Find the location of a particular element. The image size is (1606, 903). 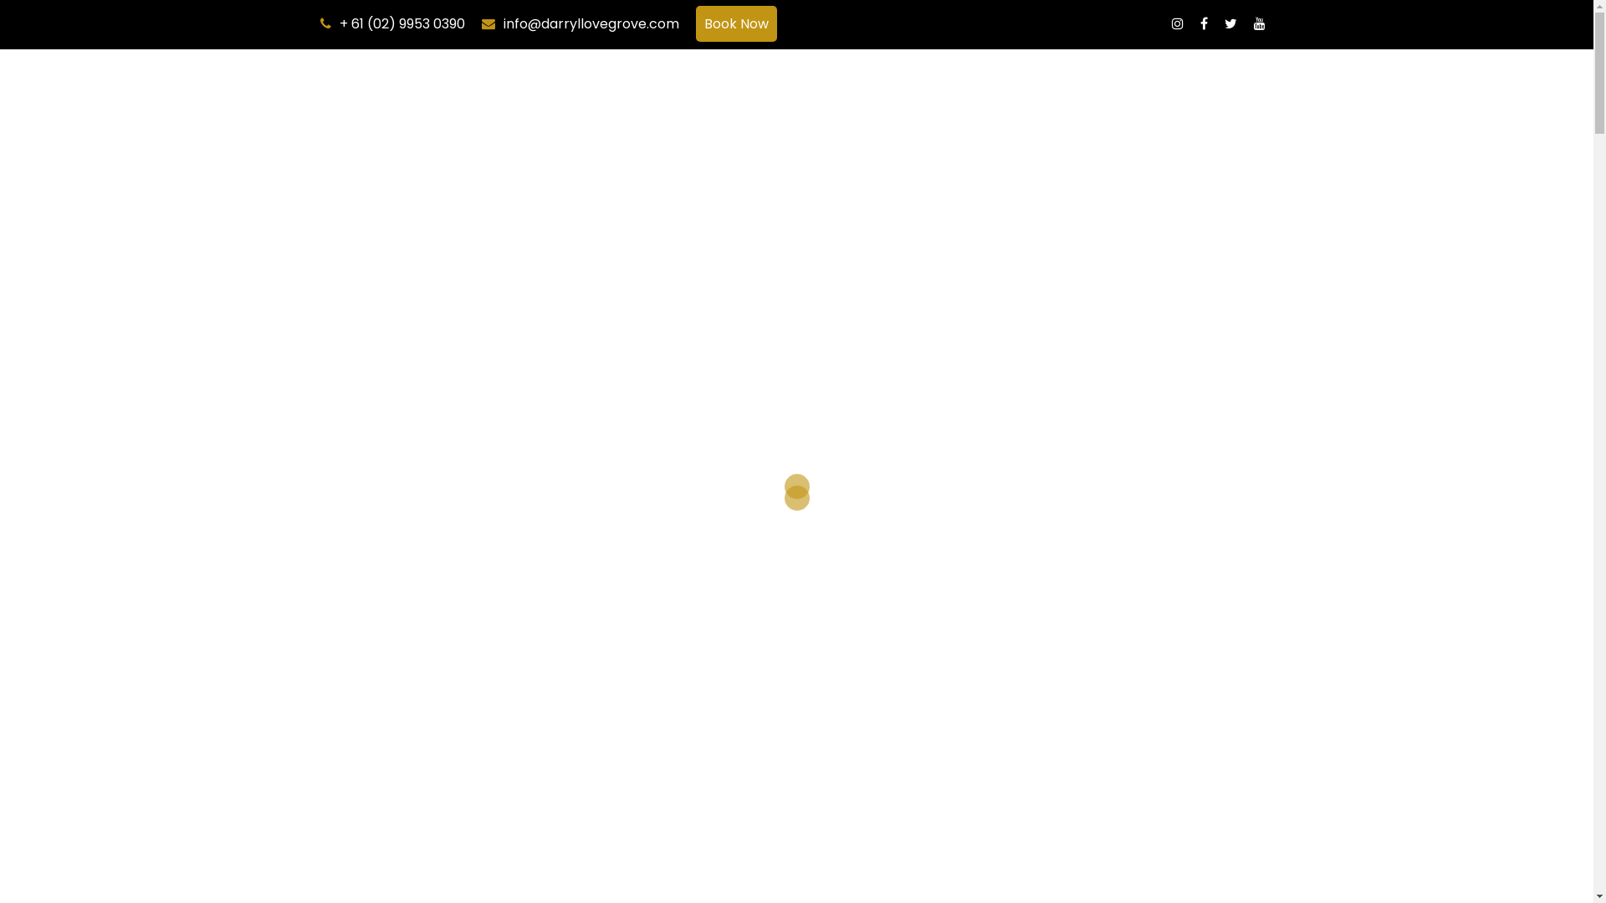

Skip to content is located at coordinates (0, 50).